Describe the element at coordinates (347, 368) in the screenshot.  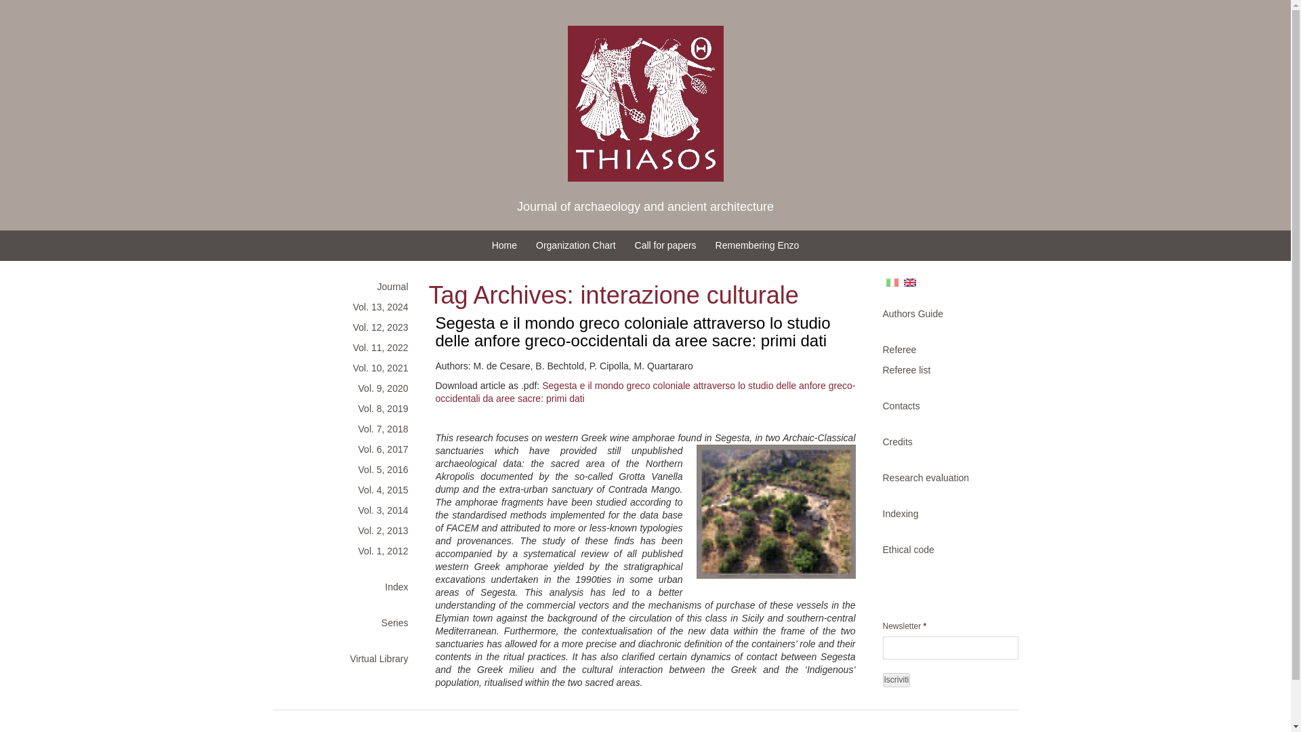
I see `Vol. 10, 2021` at that location.